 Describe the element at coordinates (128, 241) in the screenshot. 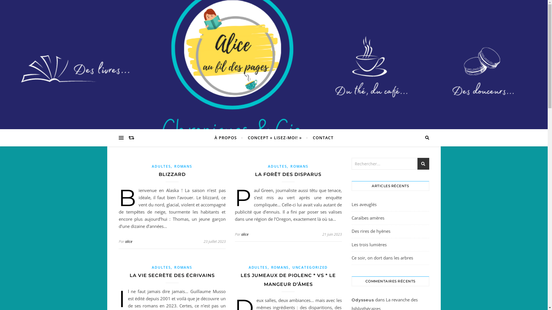

I see `alice` at that location.